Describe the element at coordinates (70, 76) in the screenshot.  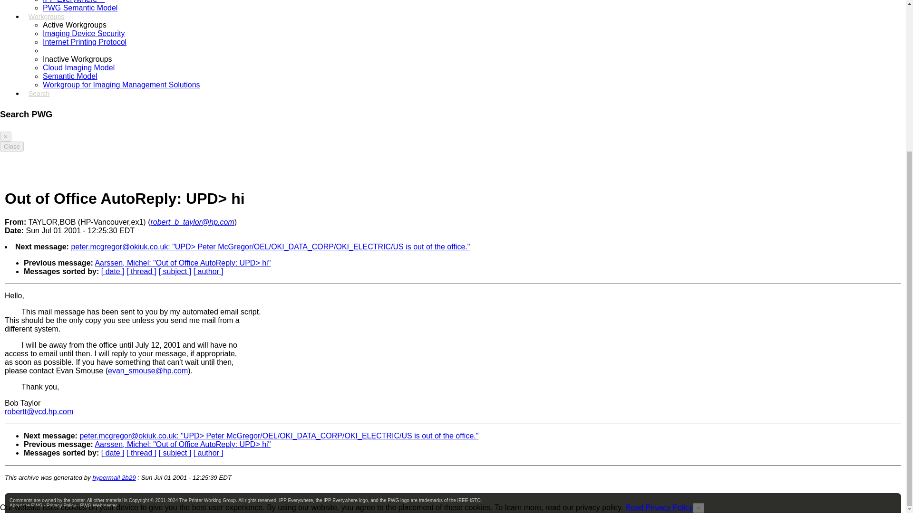
I see `Semantic Model` at that location.